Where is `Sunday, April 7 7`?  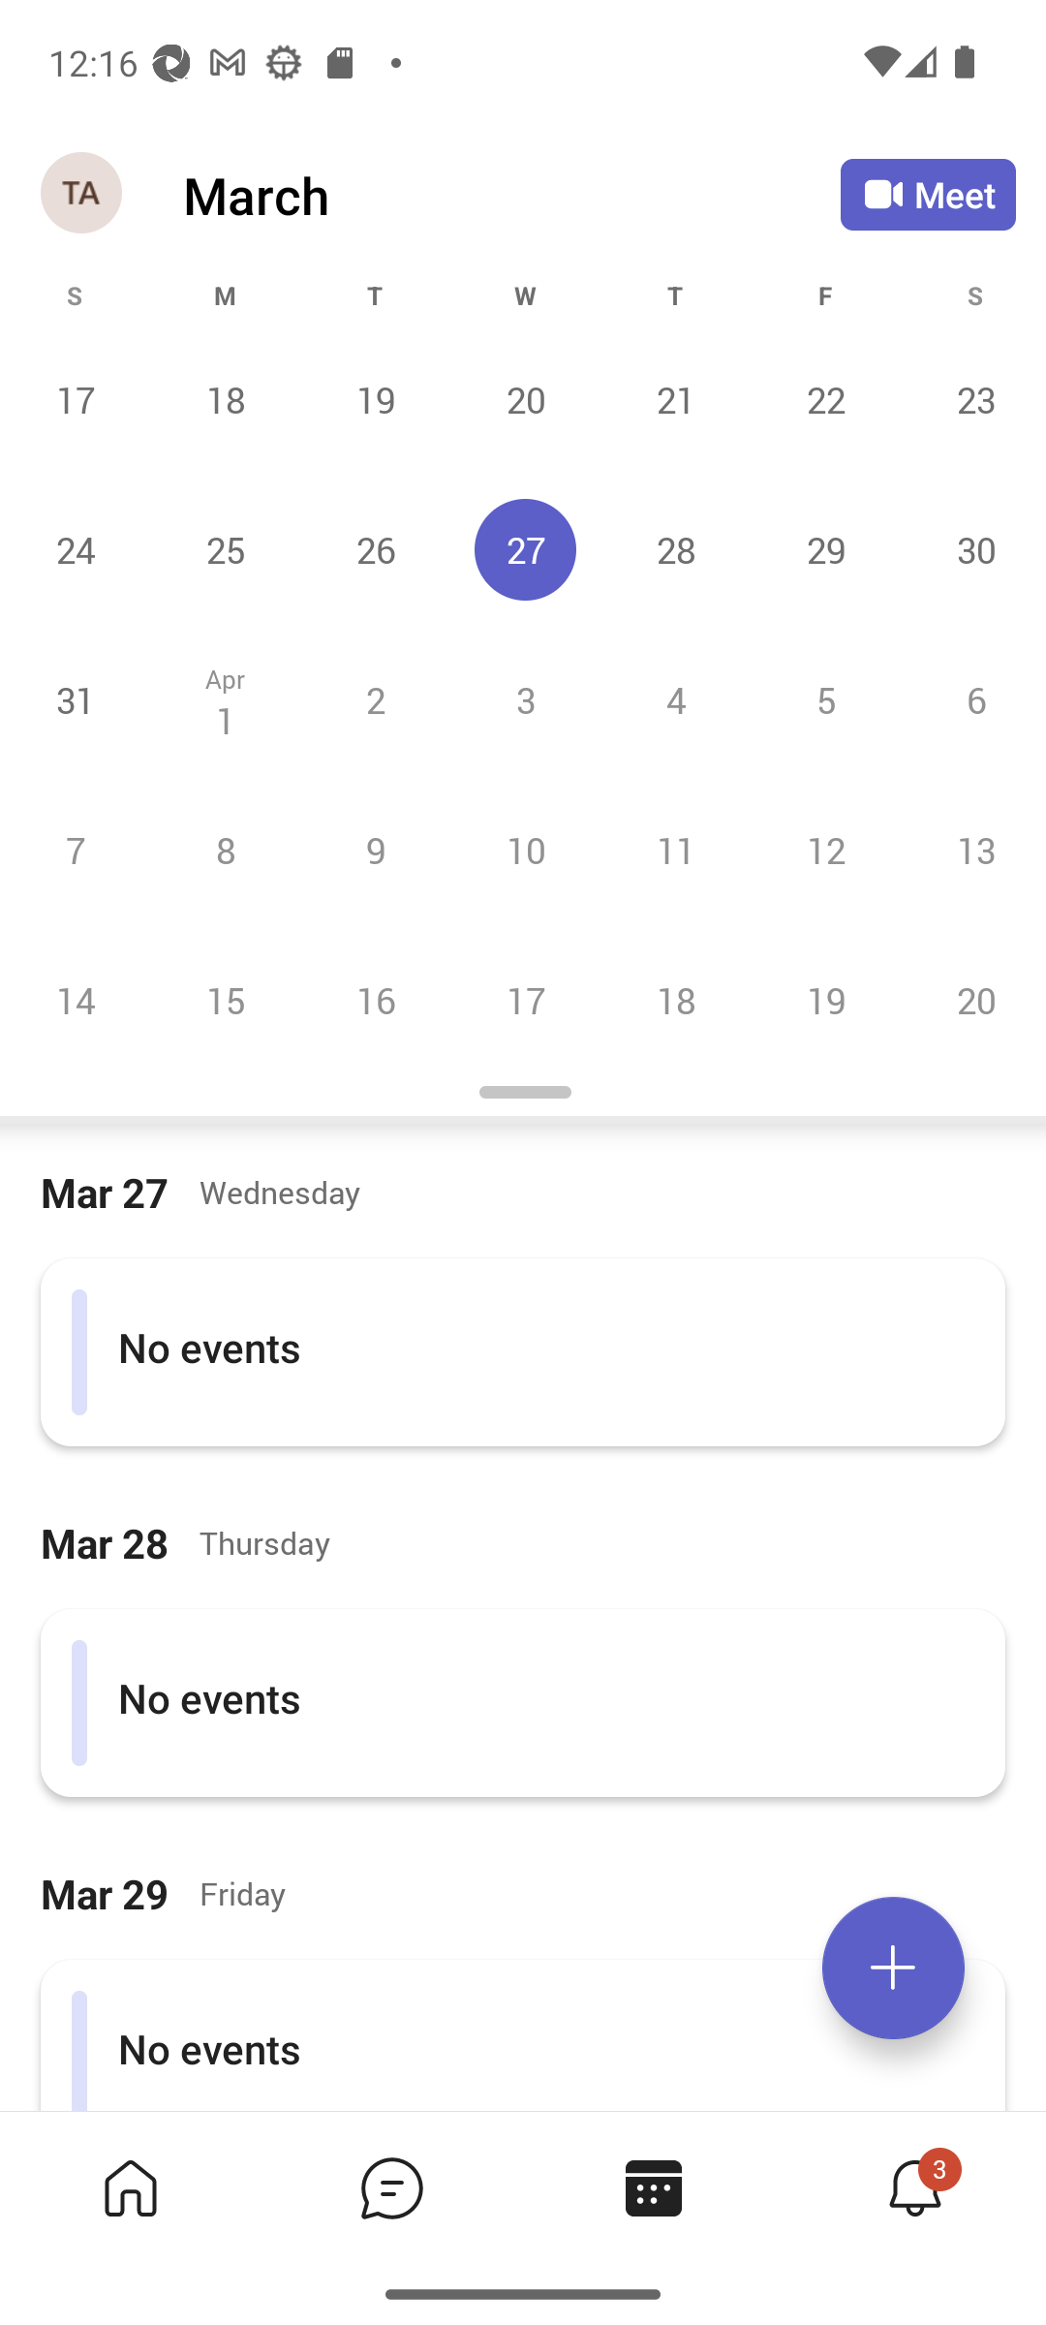 Sunday, April 7 7 is located at coordinates (76, 850).